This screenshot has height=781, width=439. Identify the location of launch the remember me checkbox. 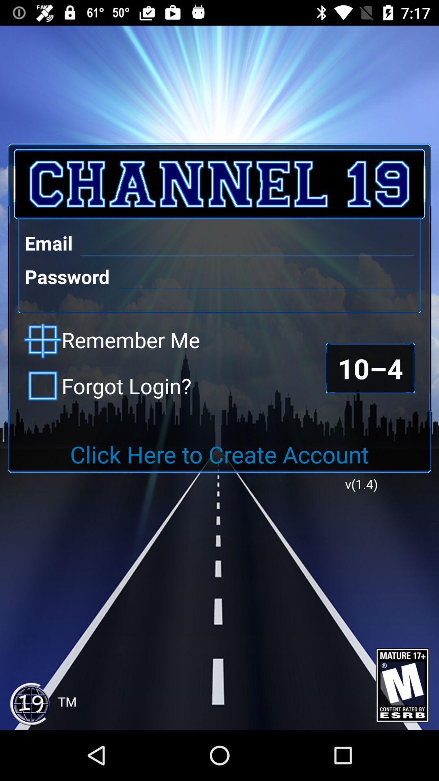
(112, 341).